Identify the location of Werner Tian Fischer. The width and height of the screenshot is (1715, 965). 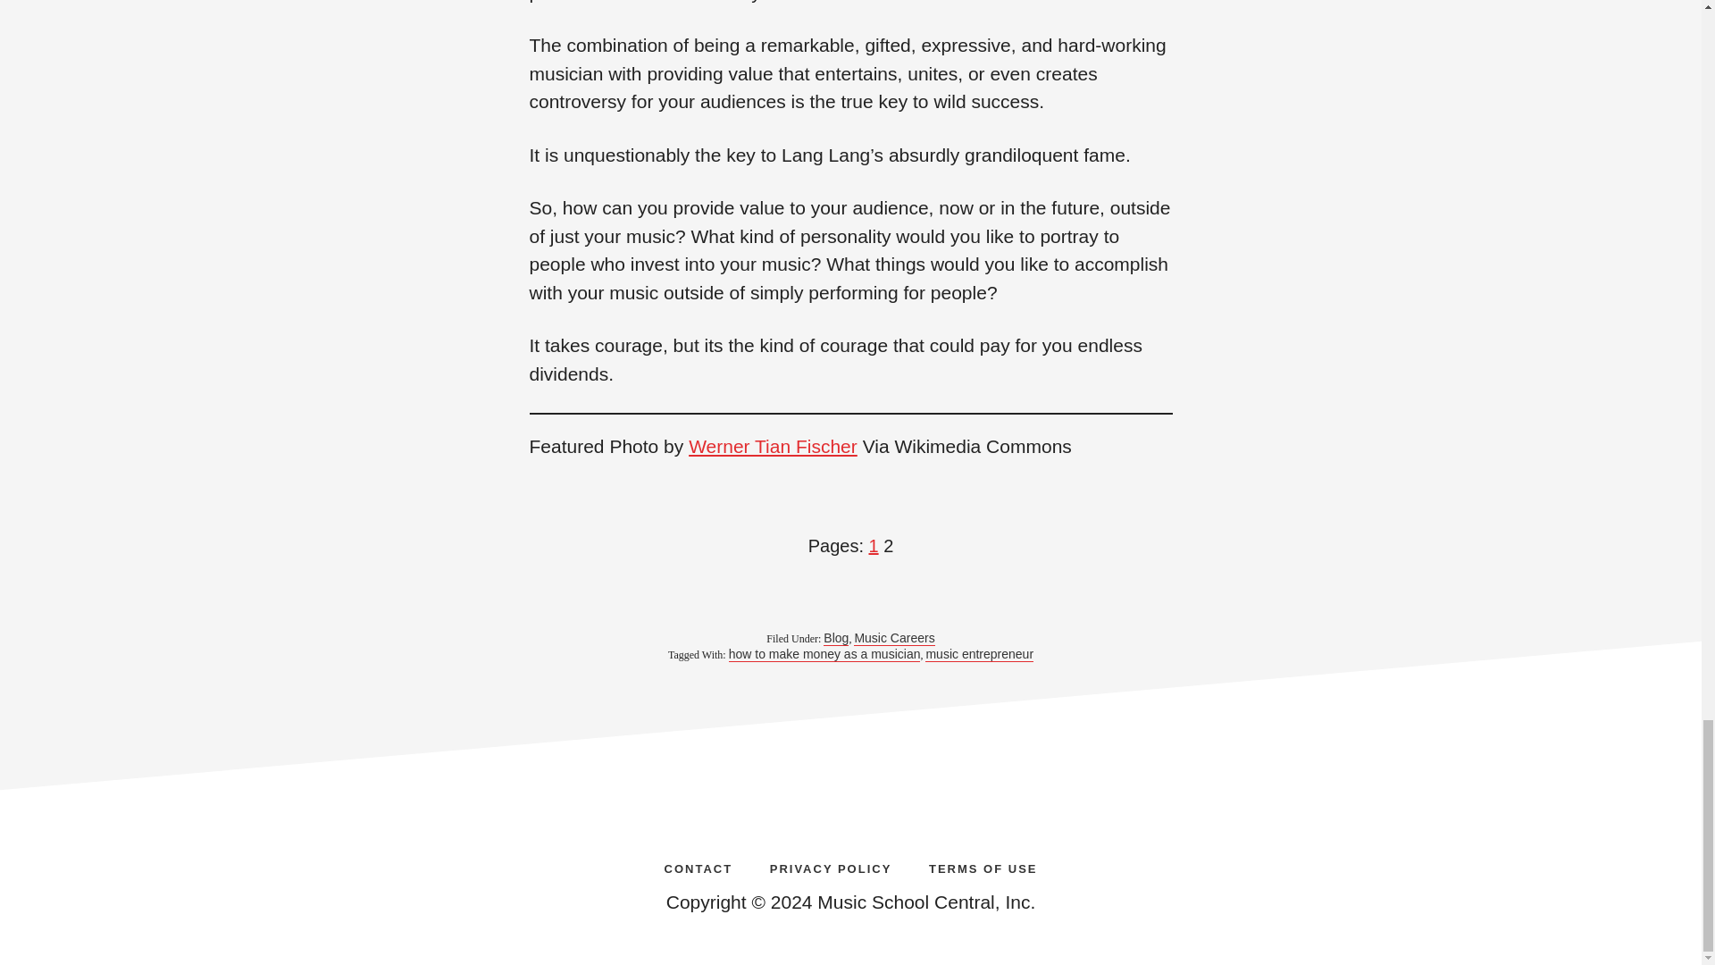
(774, 446).